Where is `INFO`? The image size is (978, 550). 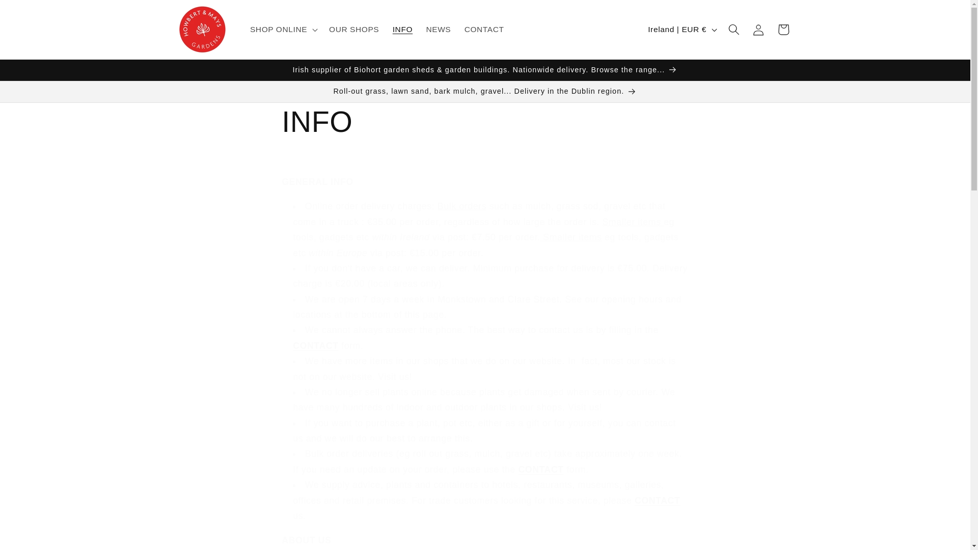 INFO is located at coordinates (402, 30).